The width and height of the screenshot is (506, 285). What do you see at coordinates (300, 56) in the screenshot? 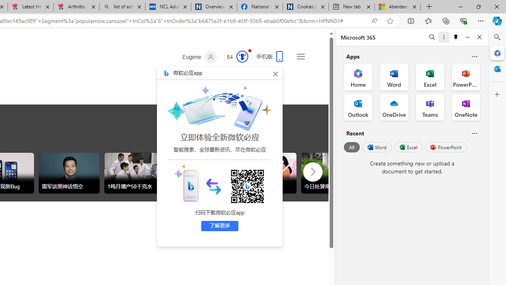
I see `Settings and quick links` at bounding box center [300, 56].